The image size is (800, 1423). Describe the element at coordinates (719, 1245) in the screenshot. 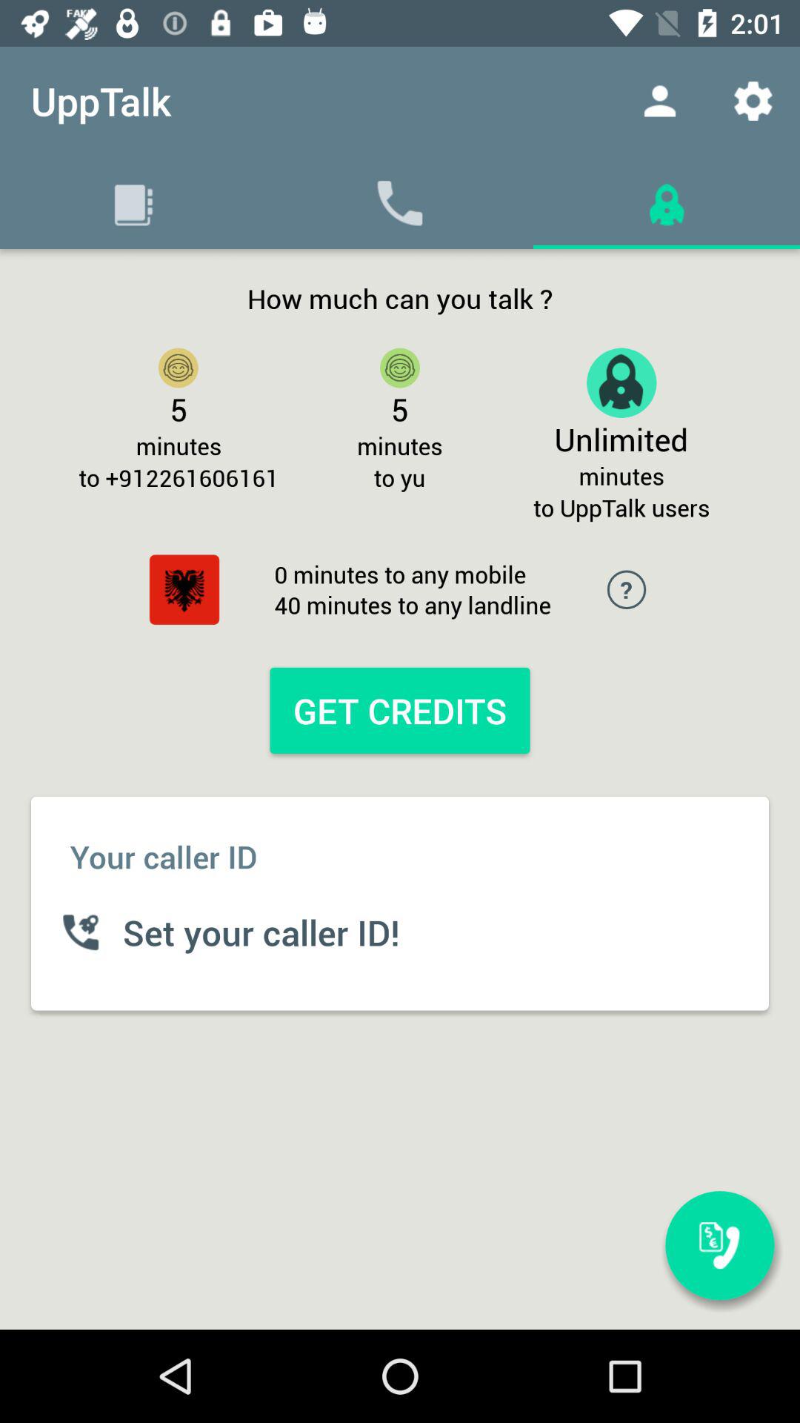

I see `open icon at the bottom right corner` at that location.